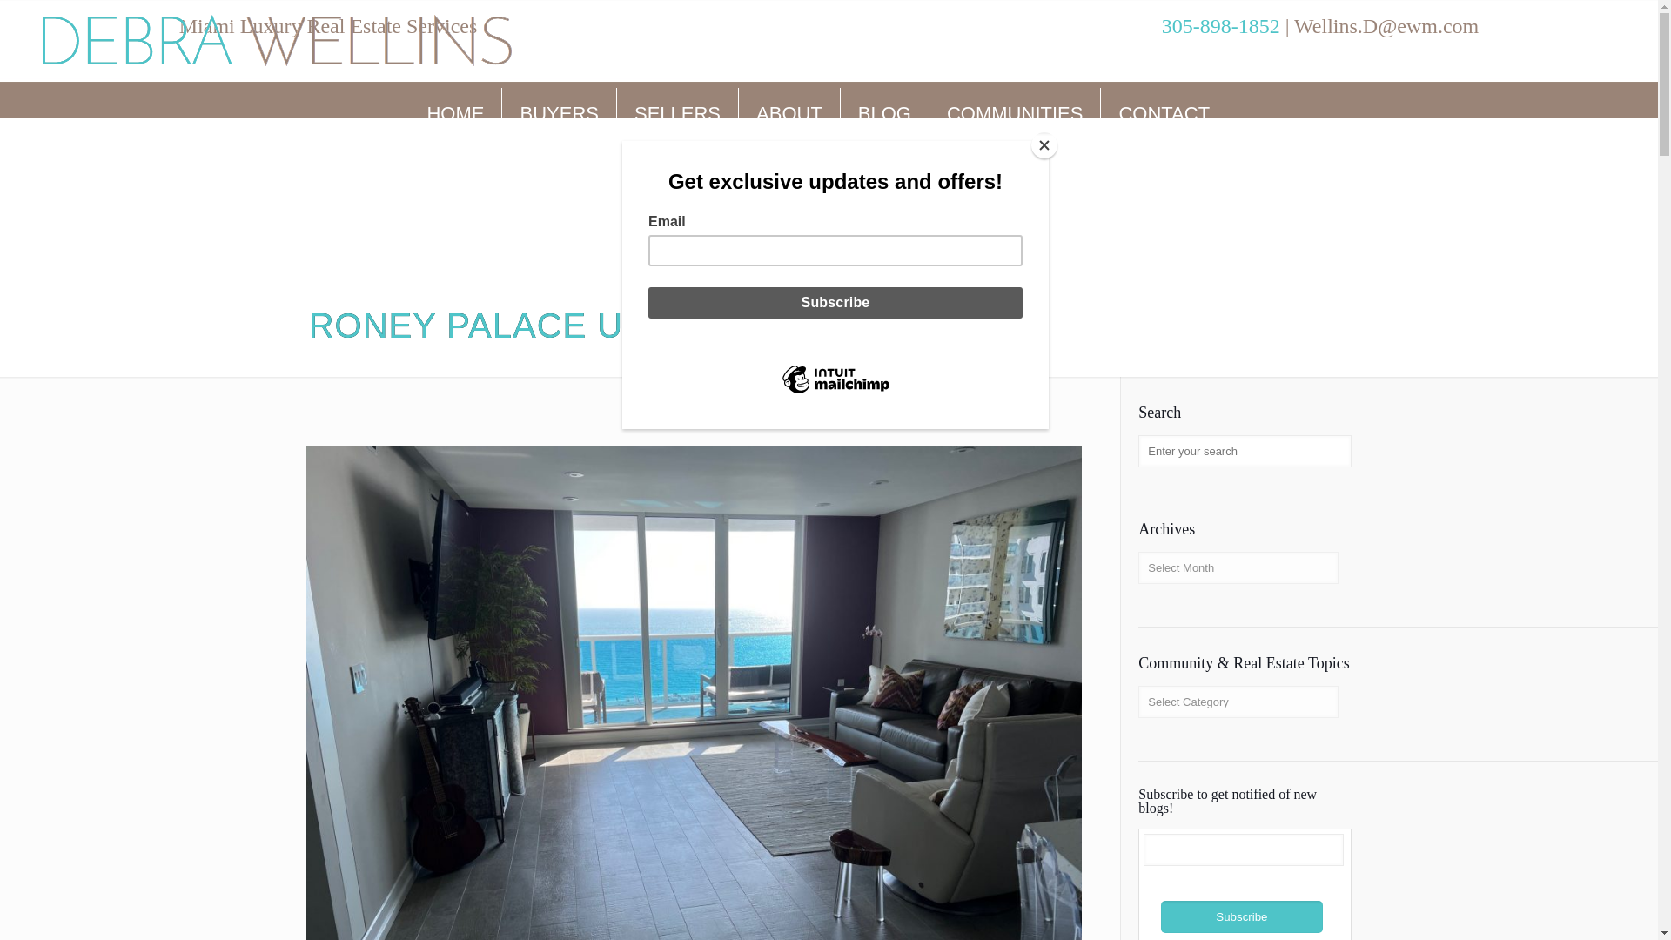 The width and height of the screenshot is (1671, 940). What do you see at coordinates (884, 113) in the screenshot?
I see `BLOG` at bounding box center [884, 113].